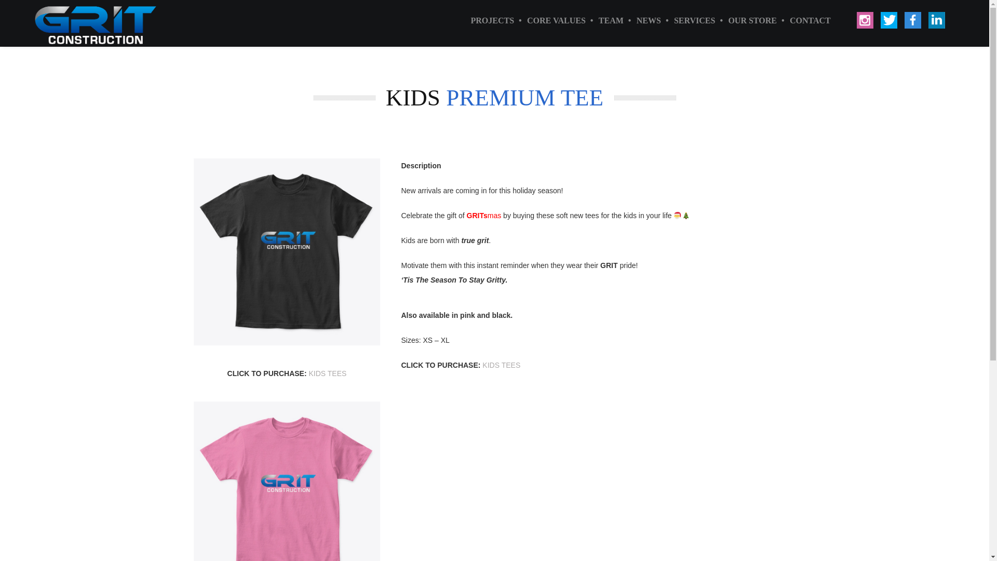 This screenshot has height=561, width=997. What do you see at coordinates (642, 21) in the screenshot?
I see `NEWS` at bounding box center [642, 21].